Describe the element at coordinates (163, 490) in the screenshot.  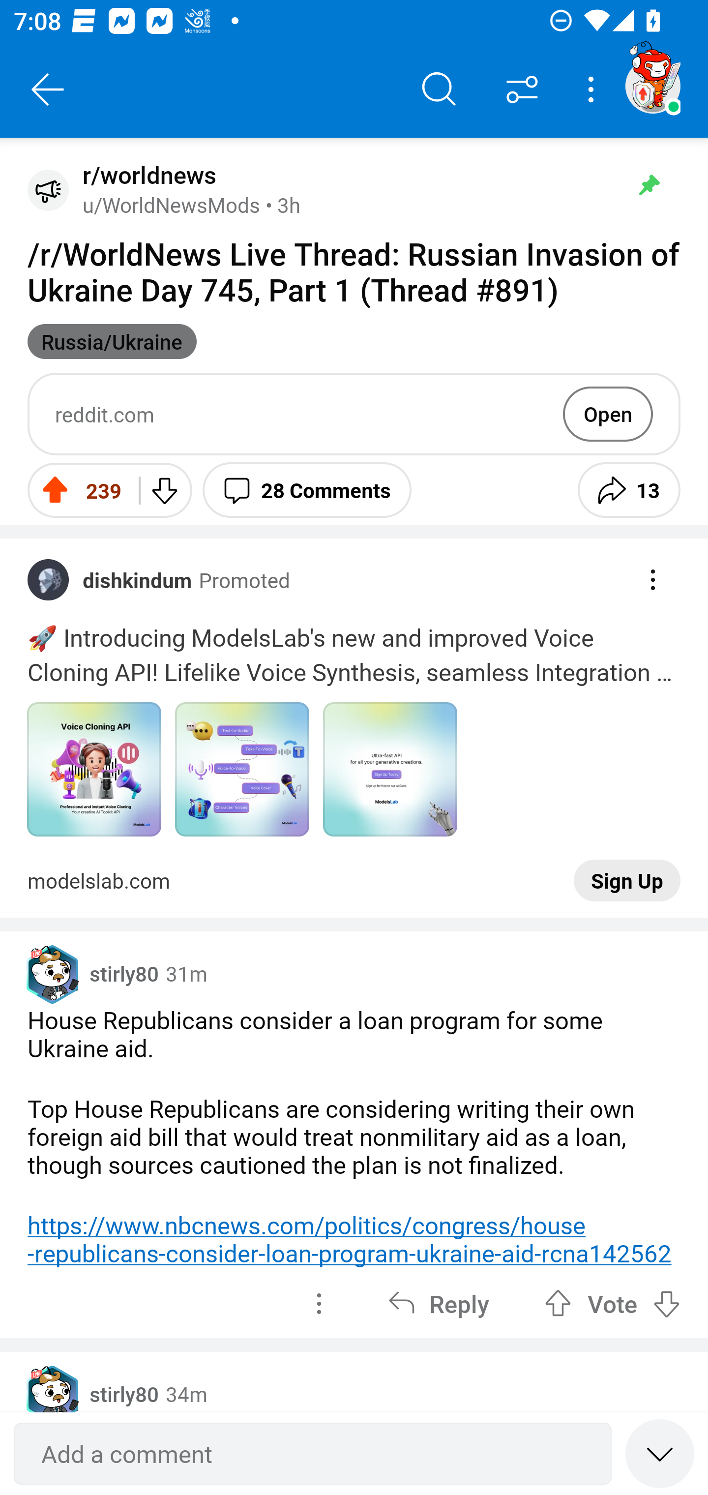
I see `Downvote` at that location.